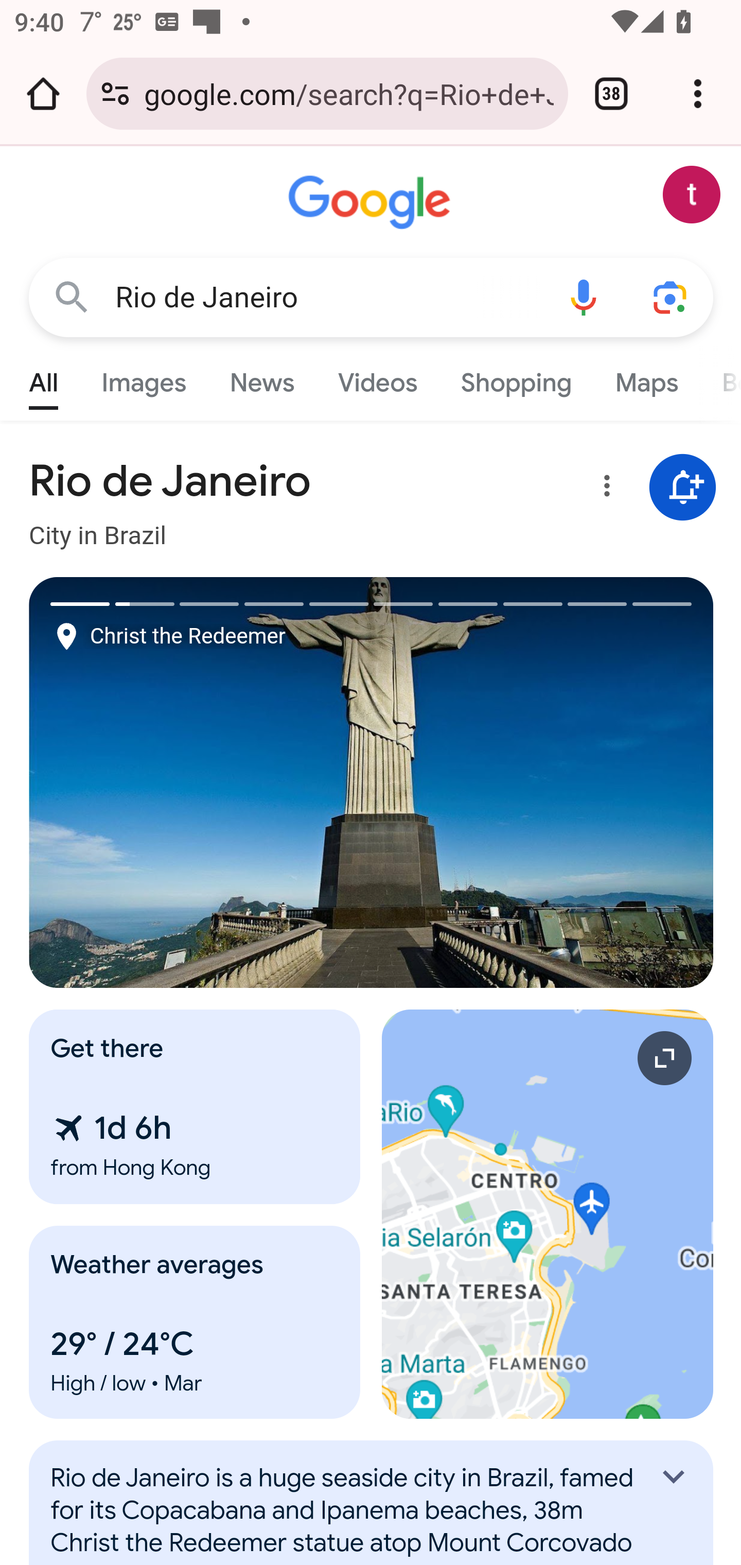 This screenshot has height=1565, width=741. Describe the element at coordinates (543, 782) in the screenshot. I see `Next image` at that location.